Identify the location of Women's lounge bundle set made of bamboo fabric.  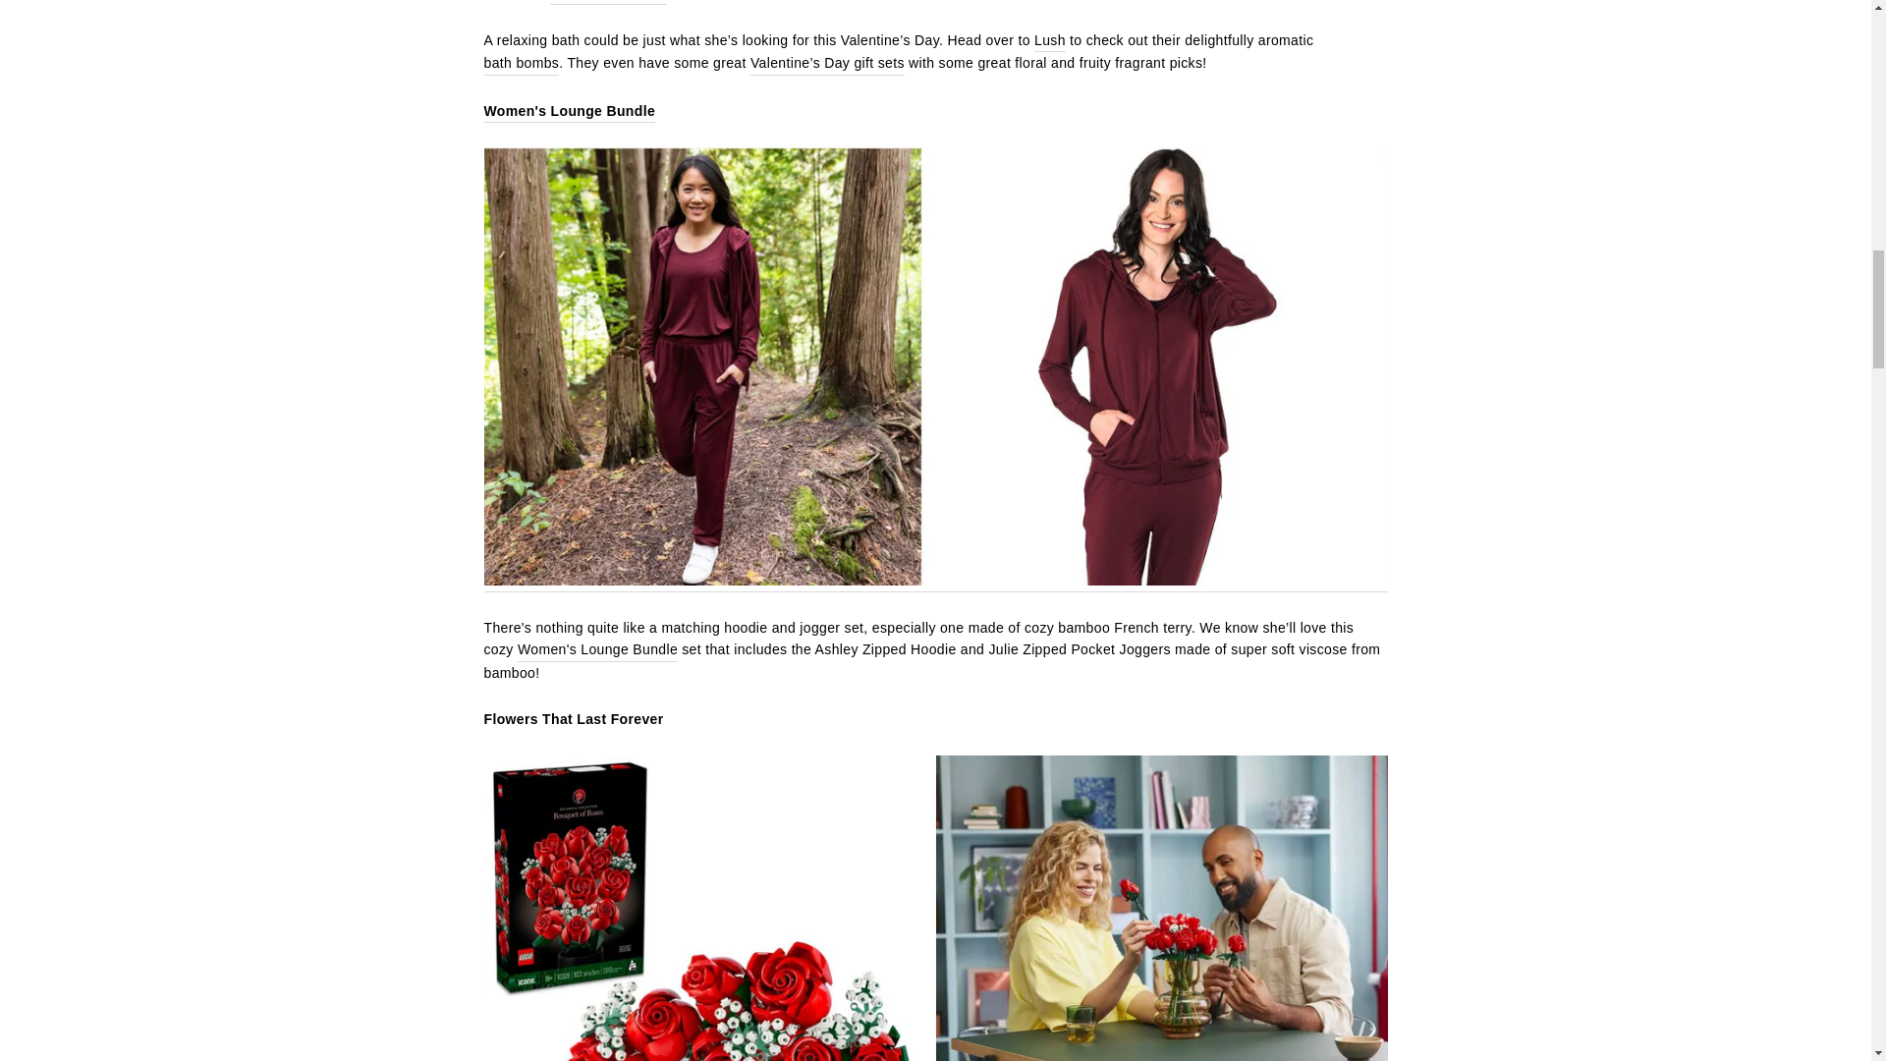
(568, 111).